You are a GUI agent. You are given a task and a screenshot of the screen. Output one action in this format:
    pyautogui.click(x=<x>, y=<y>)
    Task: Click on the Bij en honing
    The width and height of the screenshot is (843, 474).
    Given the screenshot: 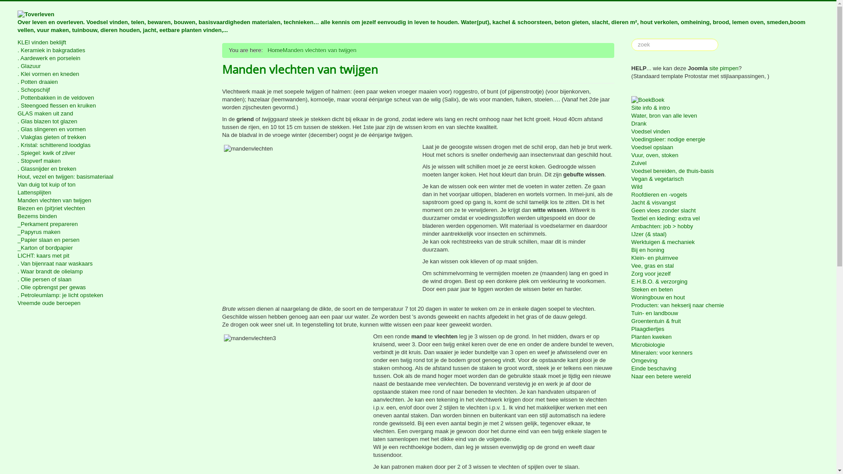 What is the action you would take?
    pyautogui.click(x=725, y=250)
    